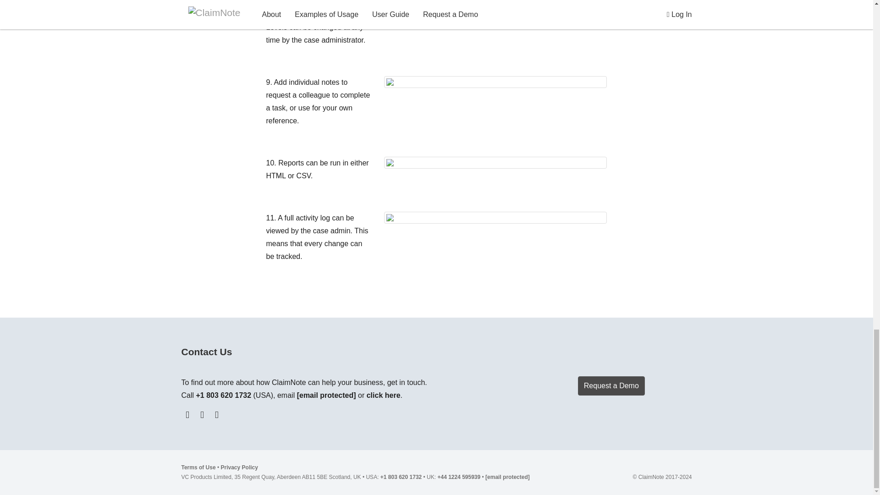 Image resolution: width=880 pixels, height=495 pixels. I want to click on Privacy Policy, so click(239, 467).